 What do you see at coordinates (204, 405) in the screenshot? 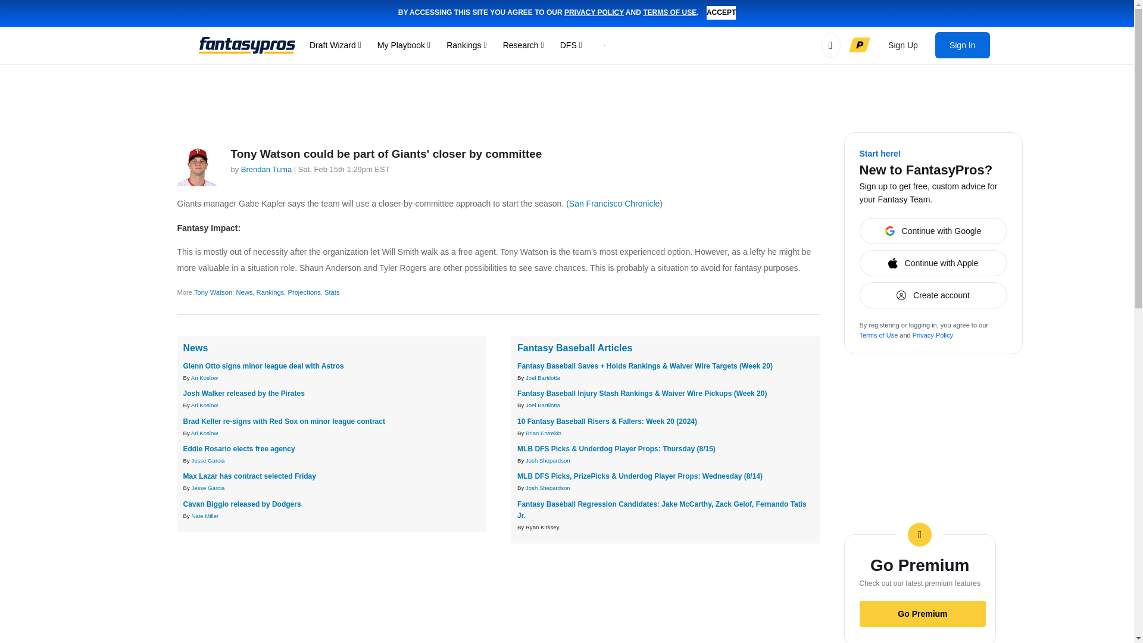
I see `Ari Koslow` at bounding box center [204, 405].